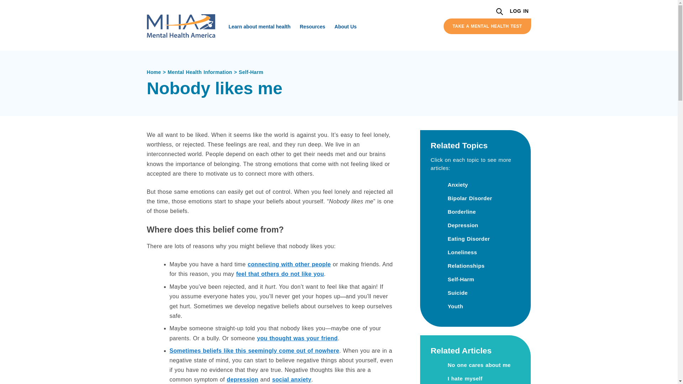 The image size is (683, 384). I want to click on Resources, so click(312, 26).